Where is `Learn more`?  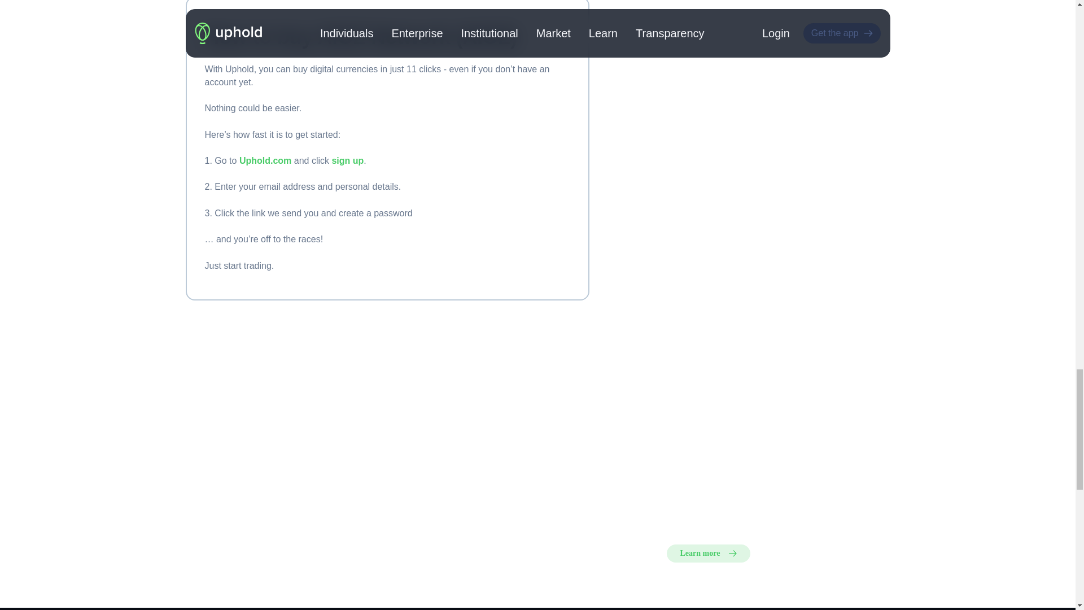 Learn more is located at coordinates (708, 554).